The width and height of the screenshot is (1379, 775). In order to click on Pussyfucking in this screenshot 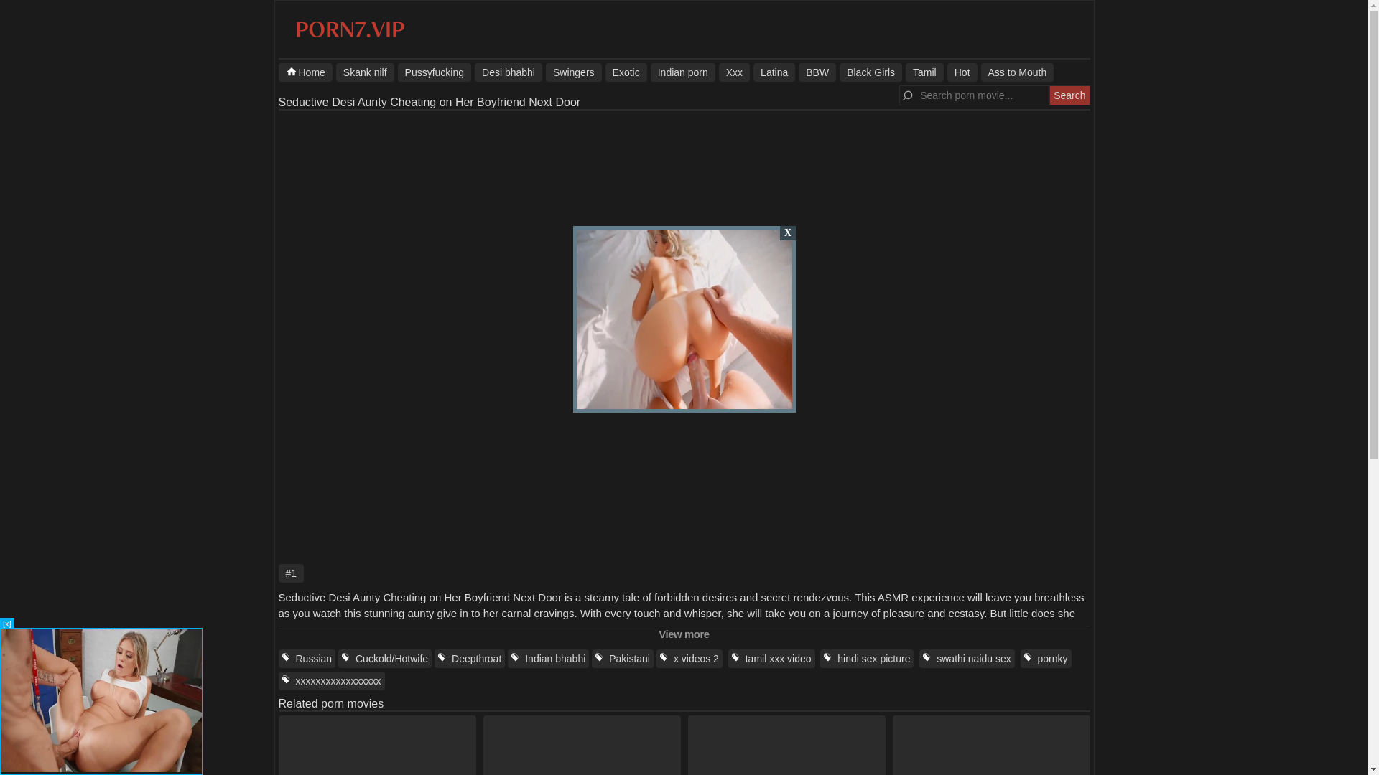, I will do `click(435, 72)`.